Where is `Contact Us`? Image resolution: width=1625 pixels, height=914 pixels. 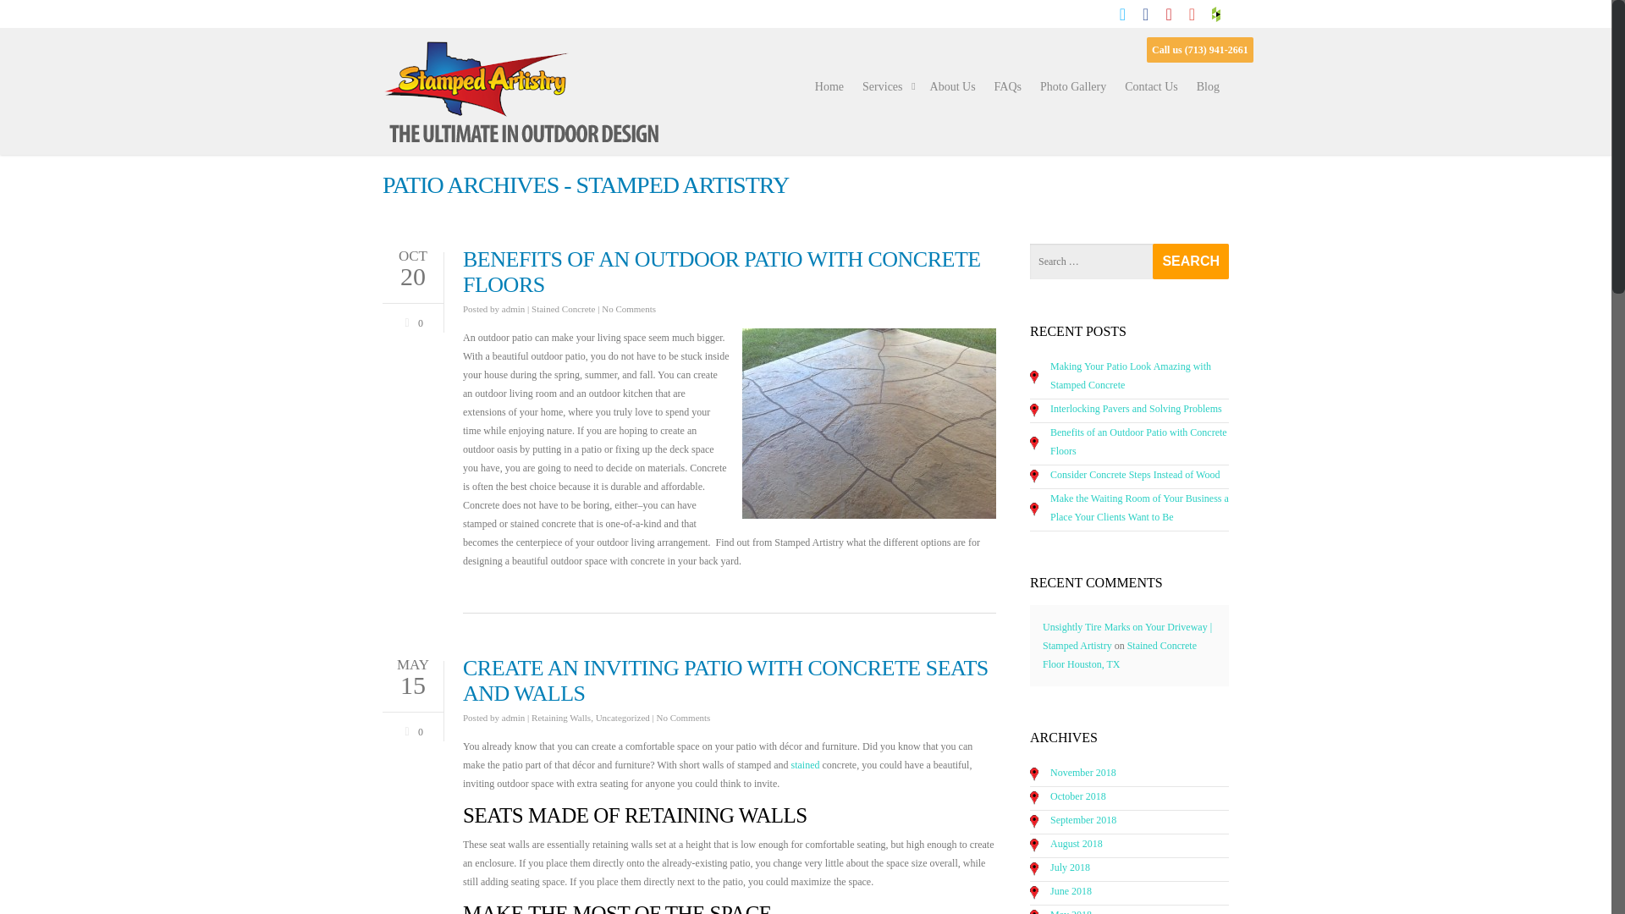
Contact Us is located at coordinates (1151, 87).